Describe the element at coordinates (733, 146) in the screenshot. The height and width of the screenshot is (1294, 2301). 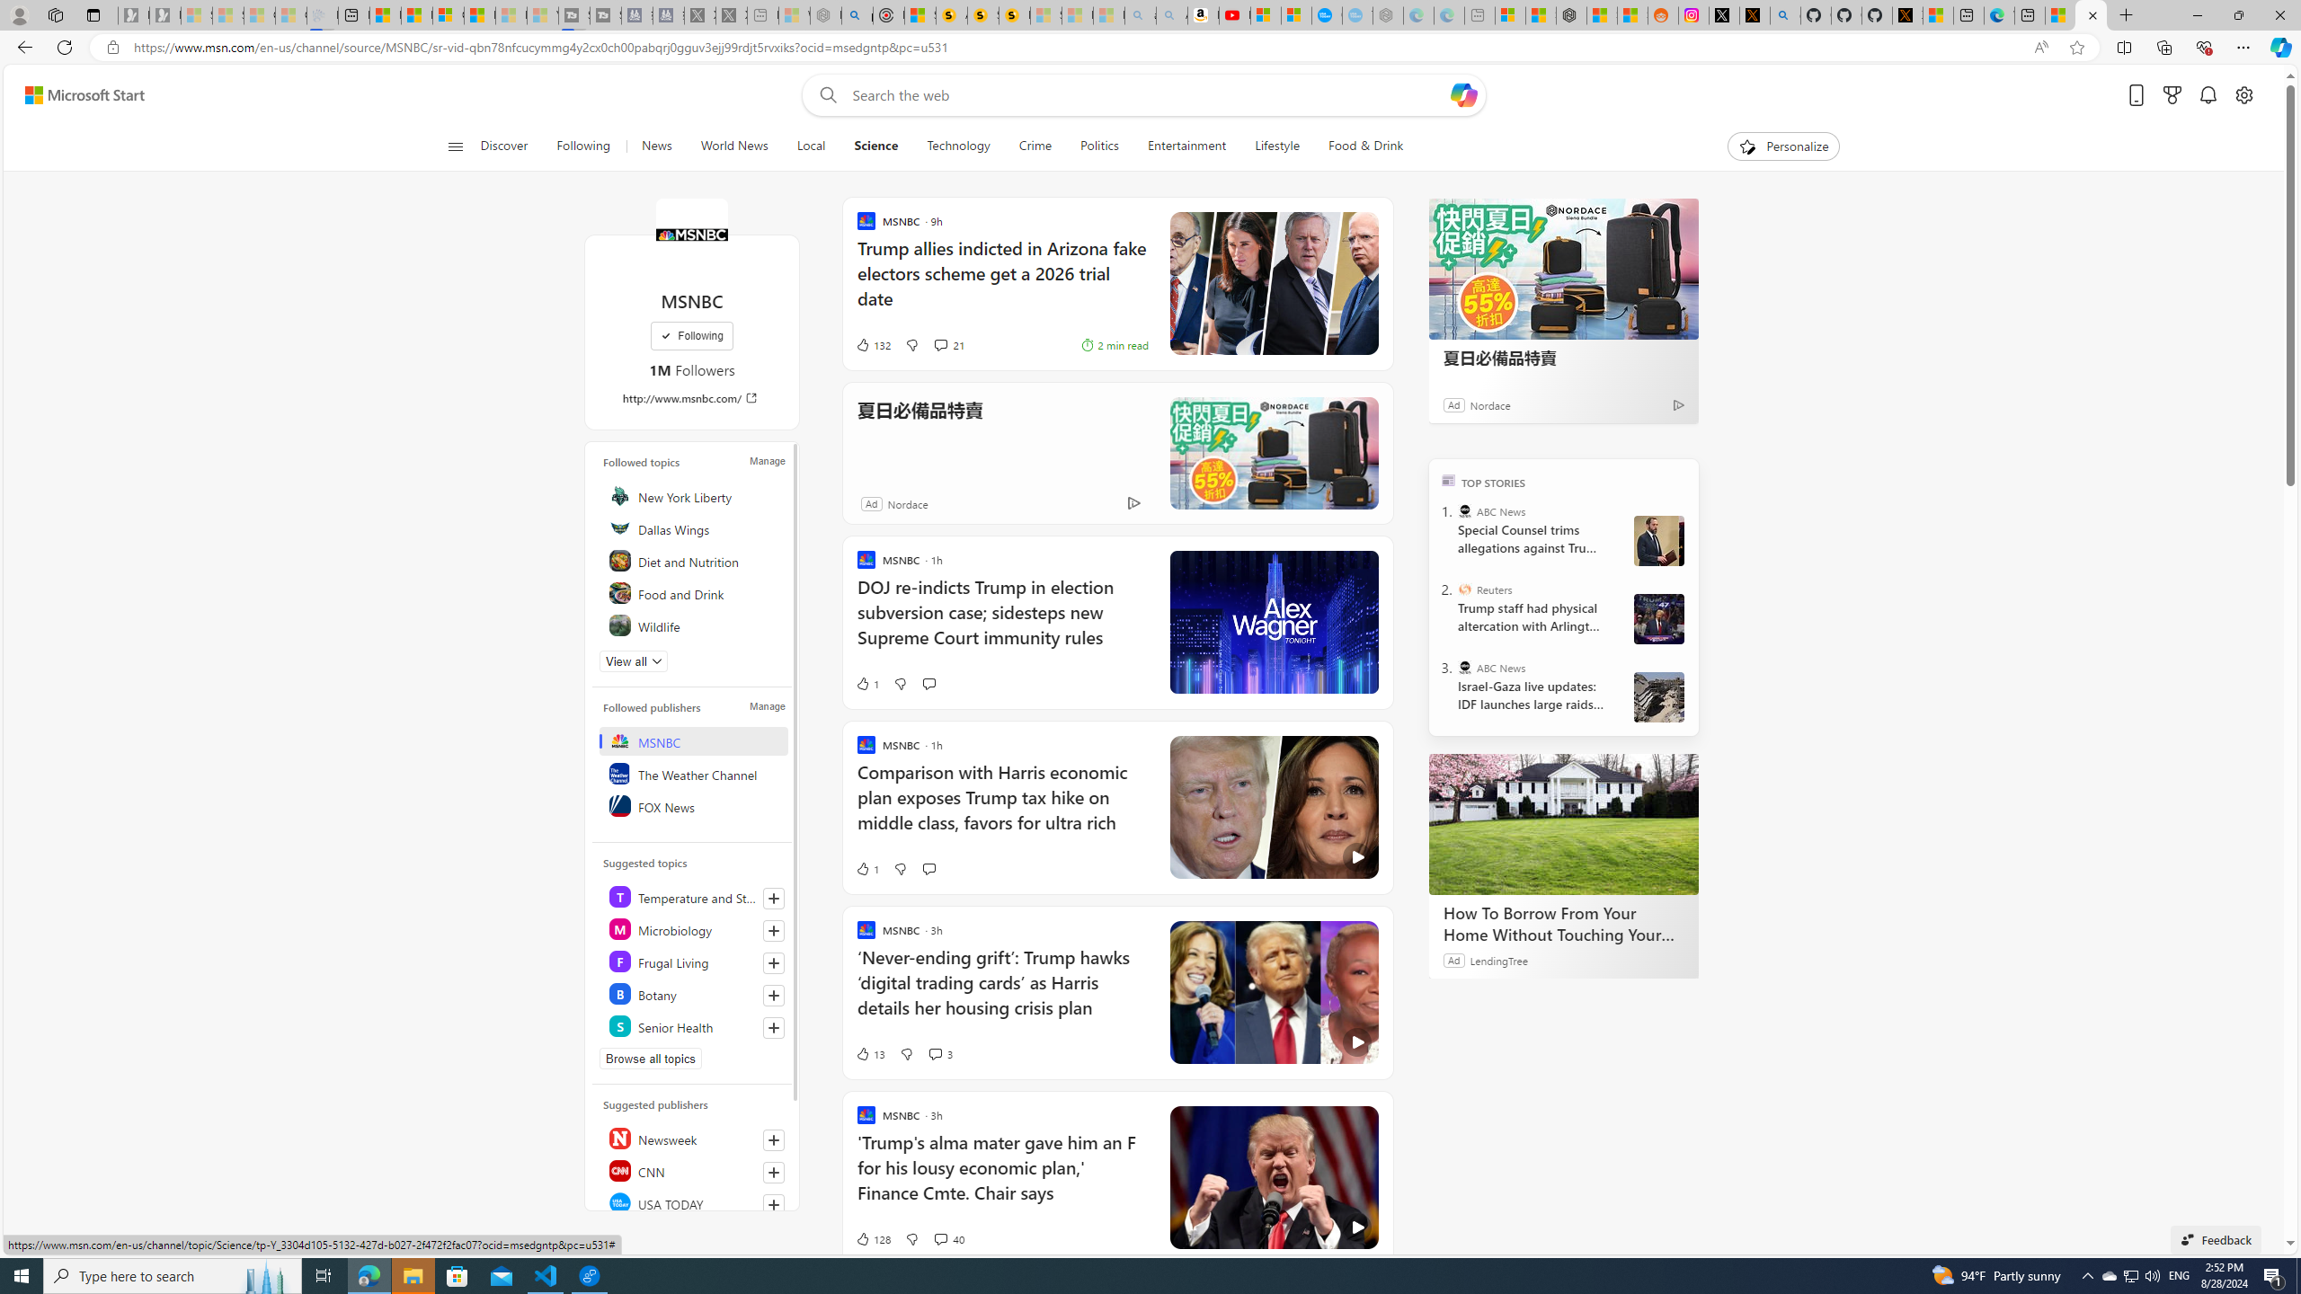
I see `World News` at that location.